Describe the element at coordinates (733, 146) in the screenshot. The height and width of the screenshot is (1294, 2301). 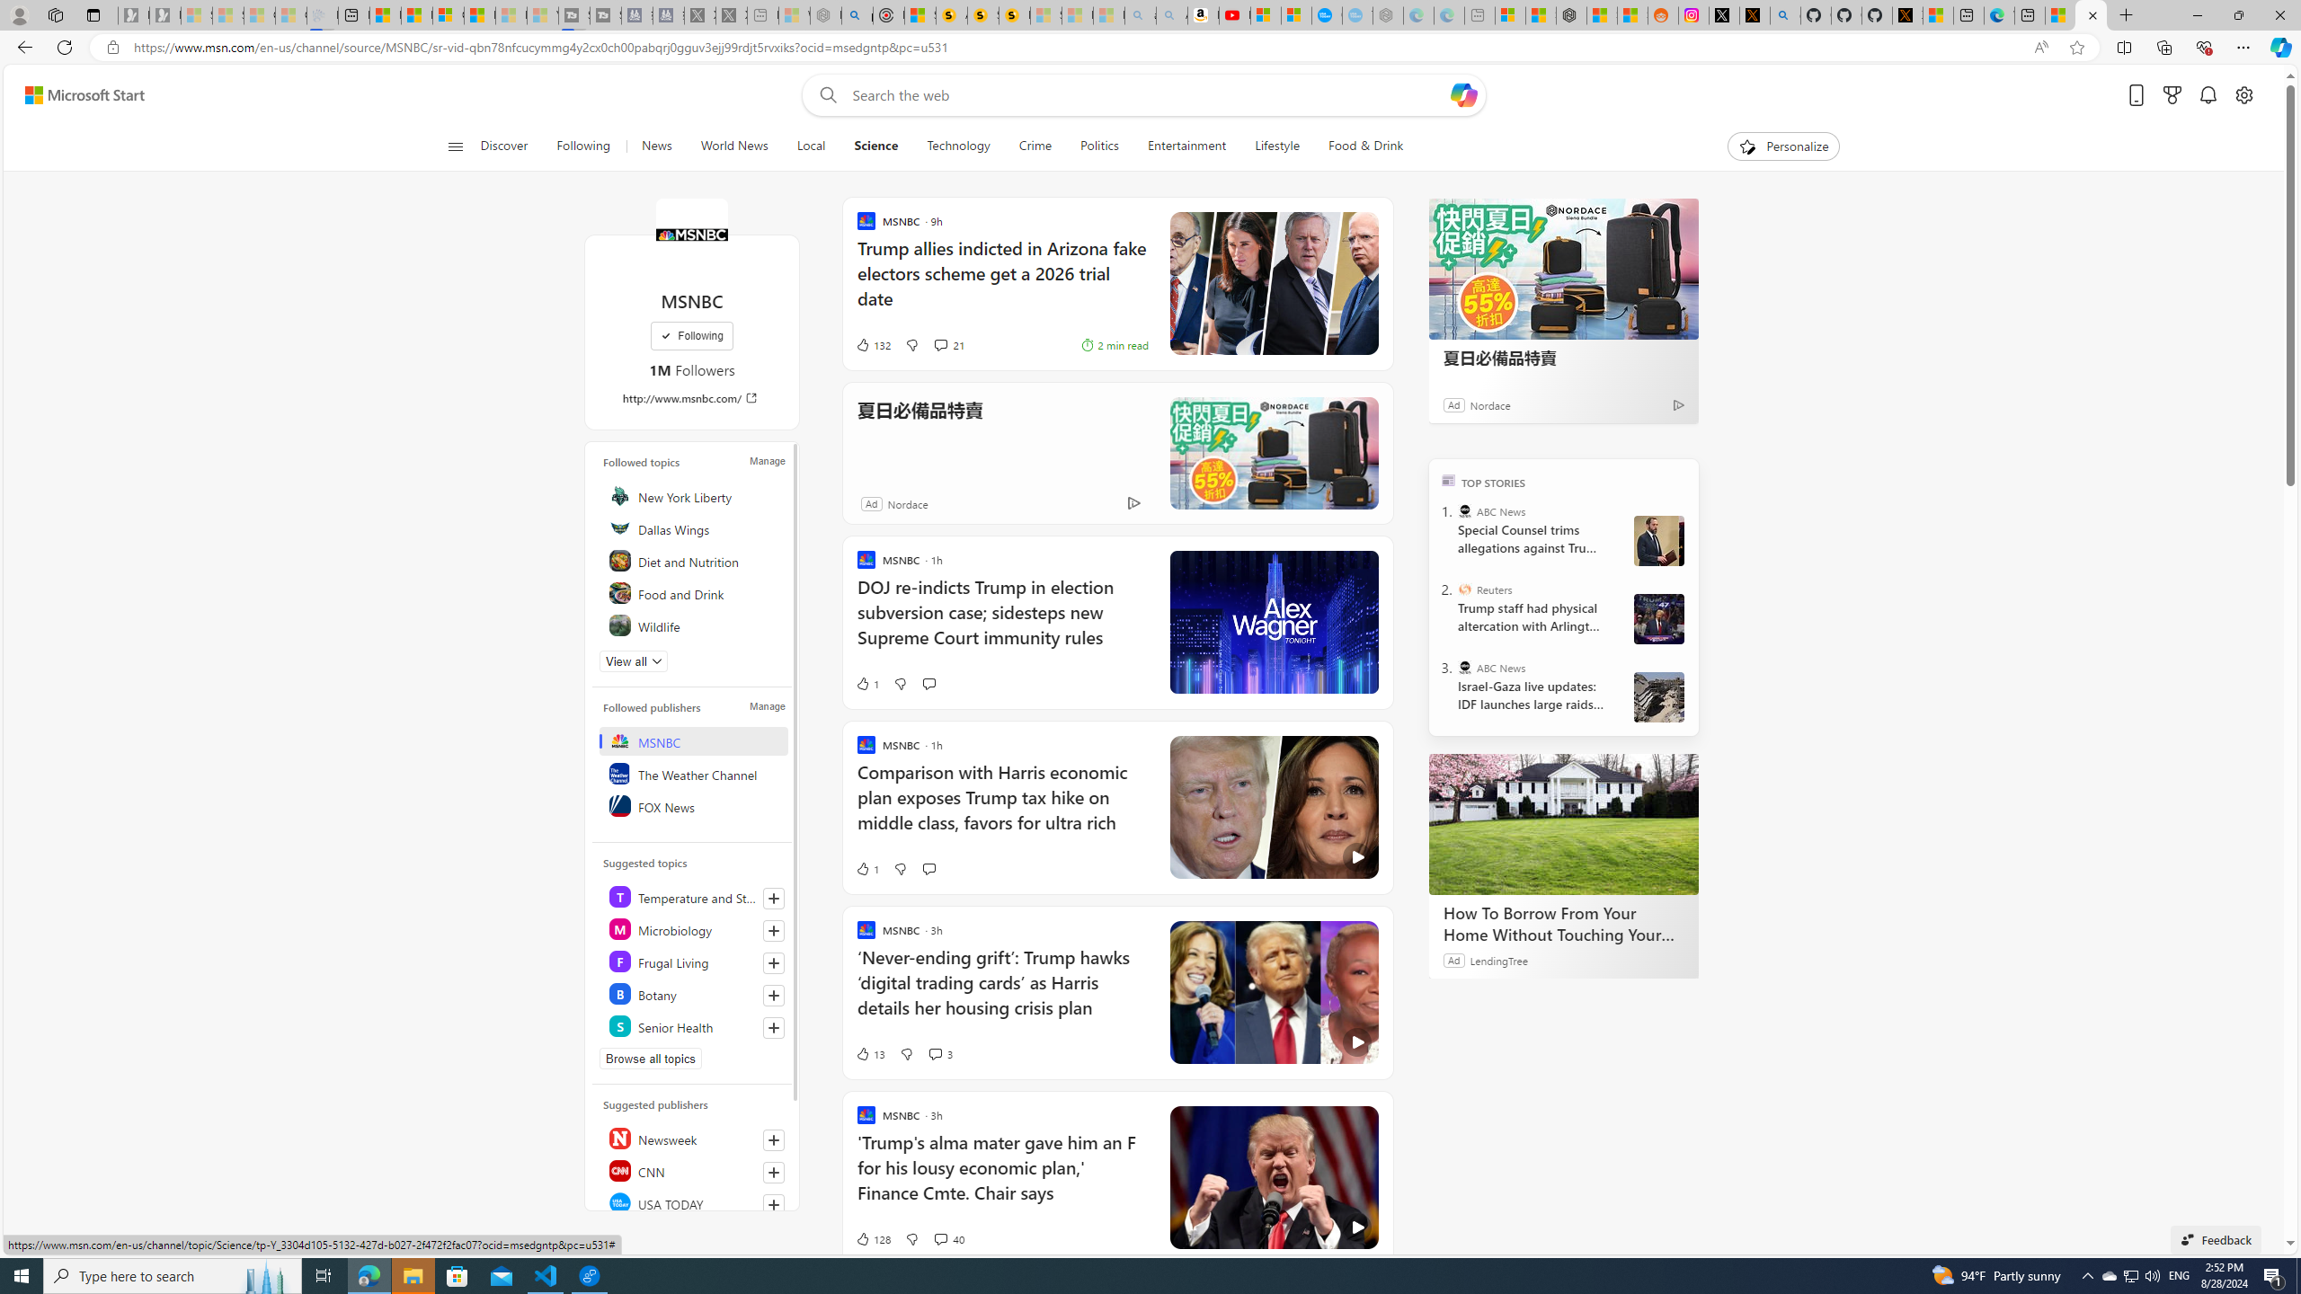
I see `World News` at that location.